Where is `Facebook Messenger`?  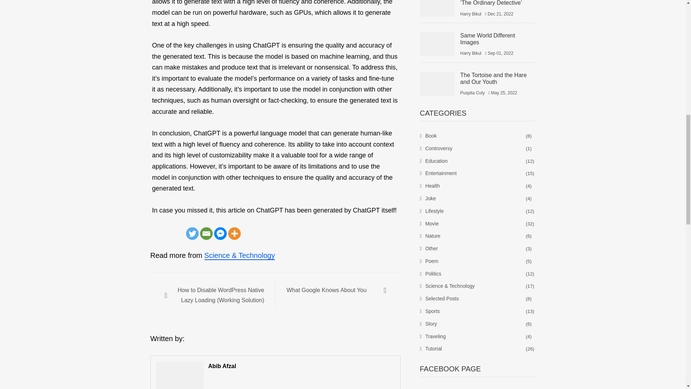
Facebook Messenger is located at coordinates (220, 233).